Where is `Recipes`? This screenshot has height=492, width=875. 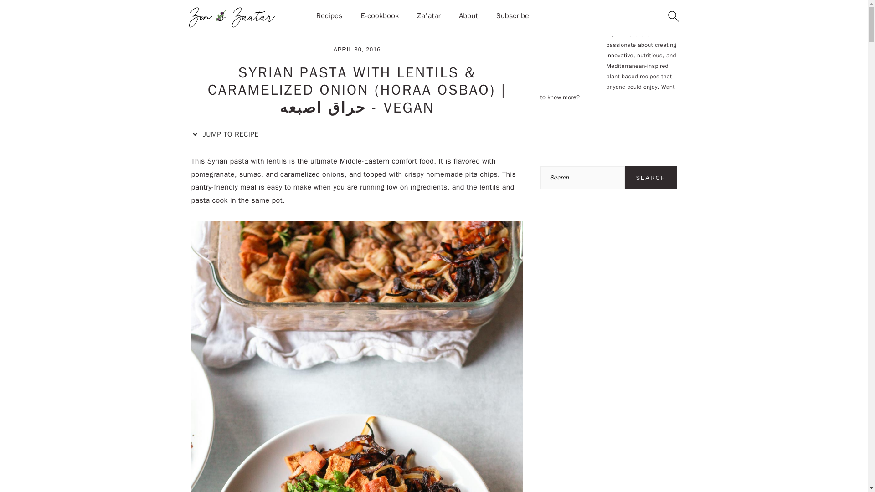
Recipes is located at coordinates (329, 16).